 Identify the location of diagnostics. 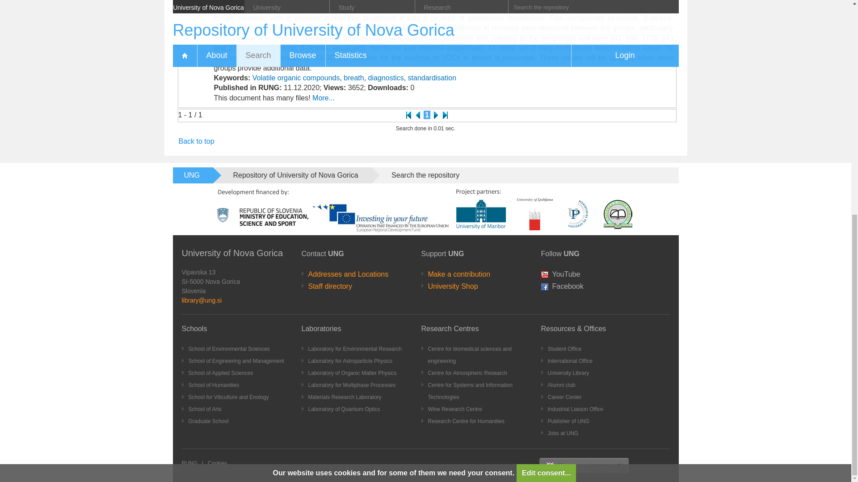
(386, 78).